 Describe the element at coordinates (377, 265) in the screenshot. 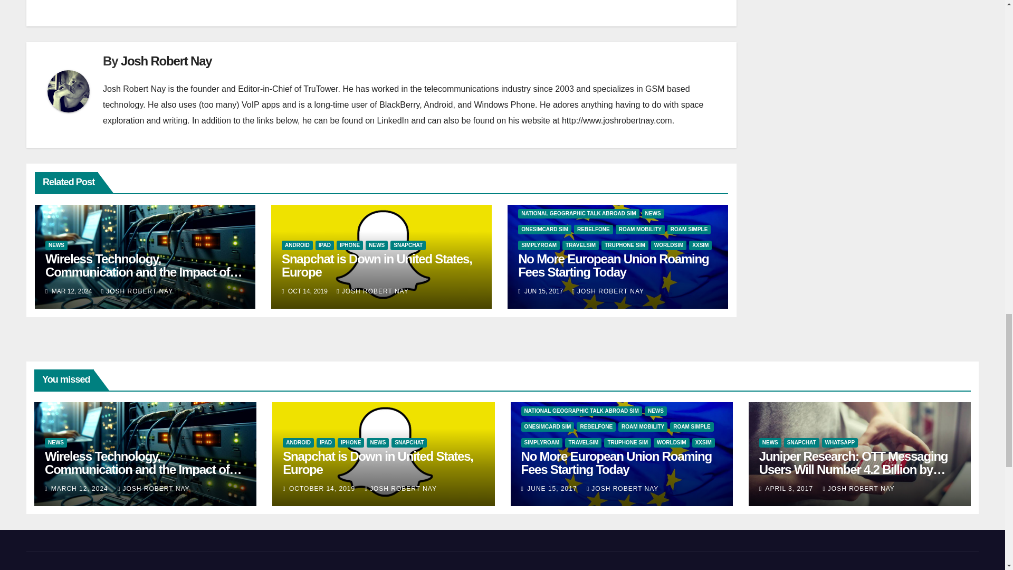

I see `Permalink to: Snapchat is Down in United States, Europe` at that location.